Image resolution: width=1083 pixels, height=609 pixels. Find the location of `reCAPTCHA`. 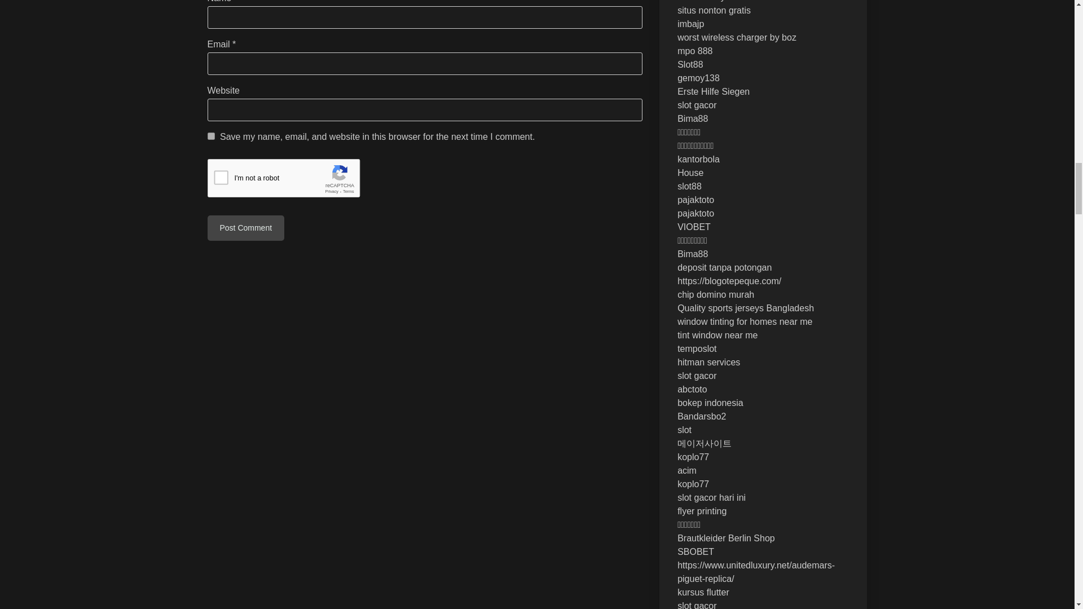

reCAPTCHA is located at coordinates (293, 180).